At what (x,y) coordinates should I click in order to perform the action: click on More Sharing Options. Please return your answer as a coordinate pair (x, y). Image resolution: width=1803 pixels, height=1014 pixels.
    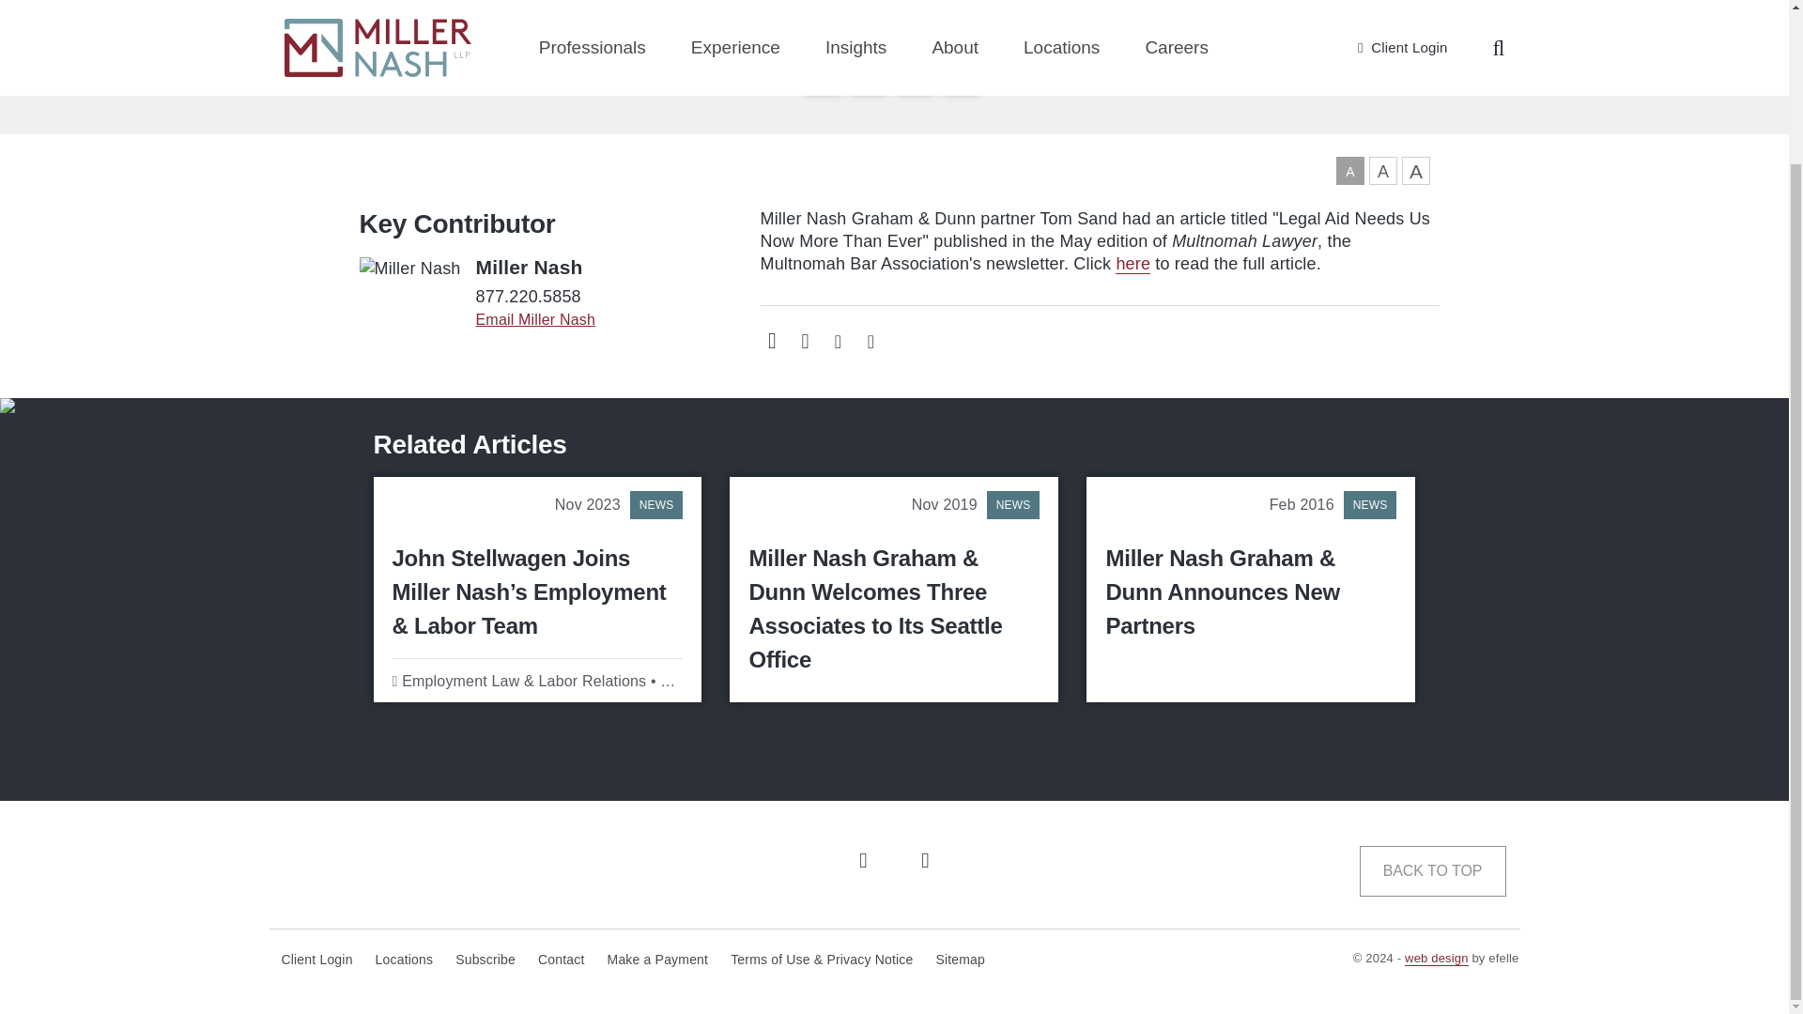
    Looking at the image, I should click on (804, 340).